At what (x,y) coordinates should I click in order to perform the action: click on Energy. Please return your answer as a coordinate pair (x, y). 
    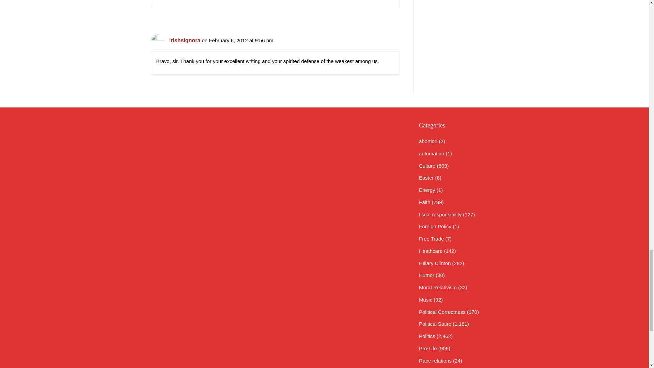
    Looking at the image, I should click on (427, 189).